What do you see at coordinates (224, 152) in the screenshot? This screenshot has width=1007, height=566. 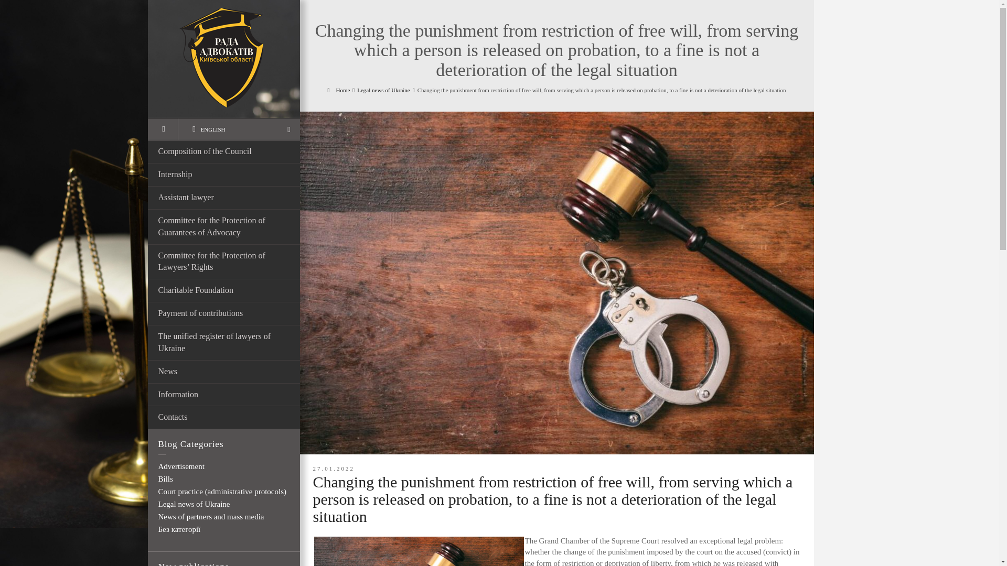 I see `Composition of the Council` at bounding box center [224, 152].